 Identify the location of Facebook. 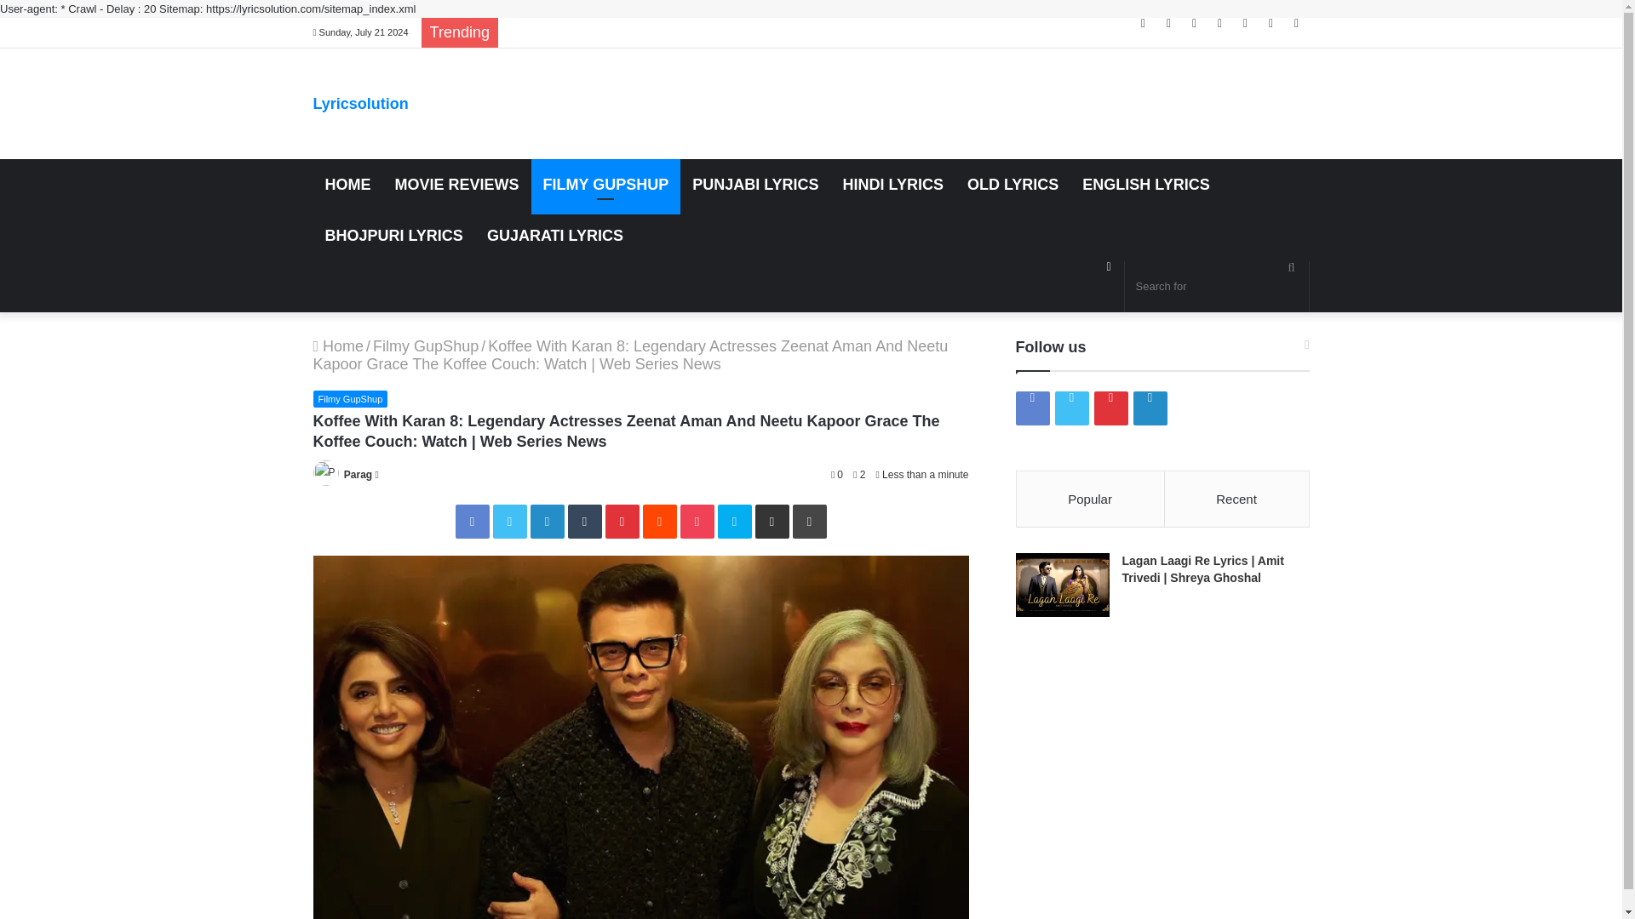
(1143, 23).